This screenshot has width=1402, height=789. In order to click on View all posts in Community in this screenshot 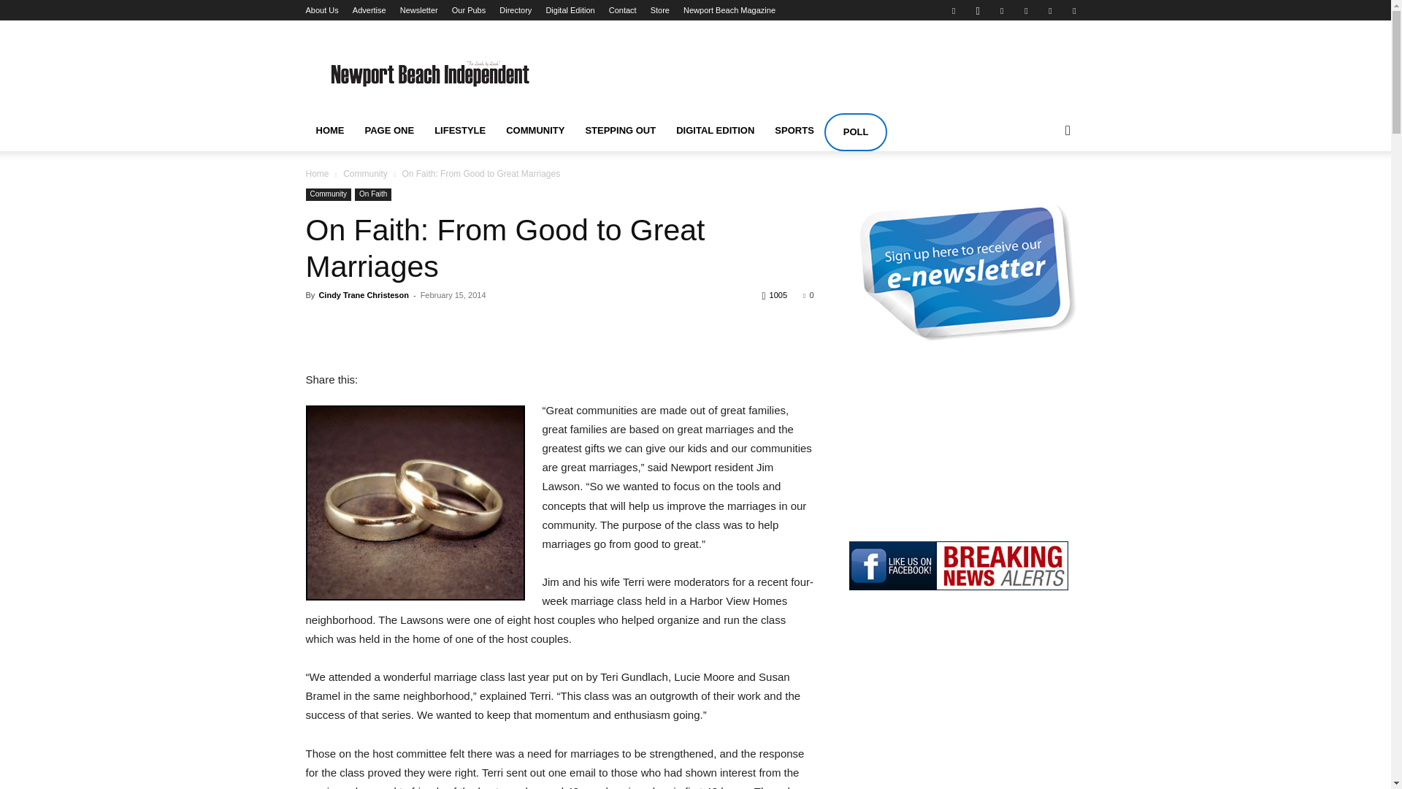, I will do `click(365, 174)`.